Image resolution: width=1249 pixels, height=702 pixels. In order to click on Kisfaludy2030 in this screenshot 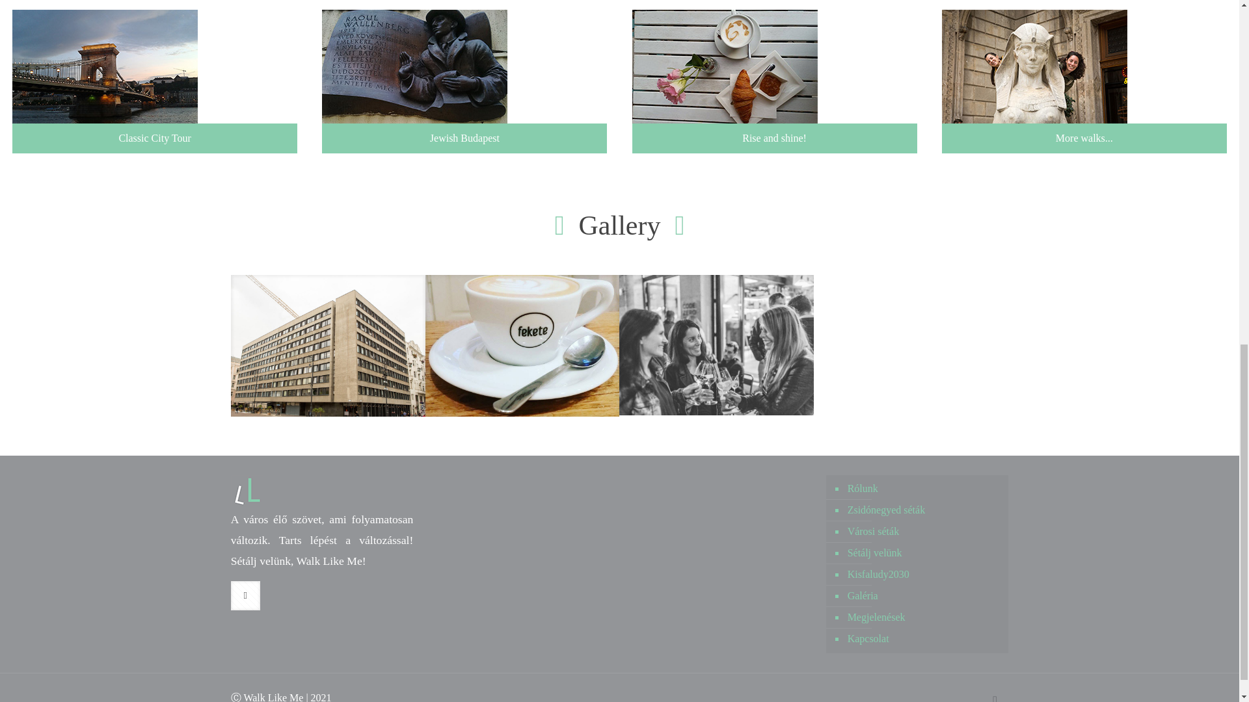, I will do `click(924, 575)`.